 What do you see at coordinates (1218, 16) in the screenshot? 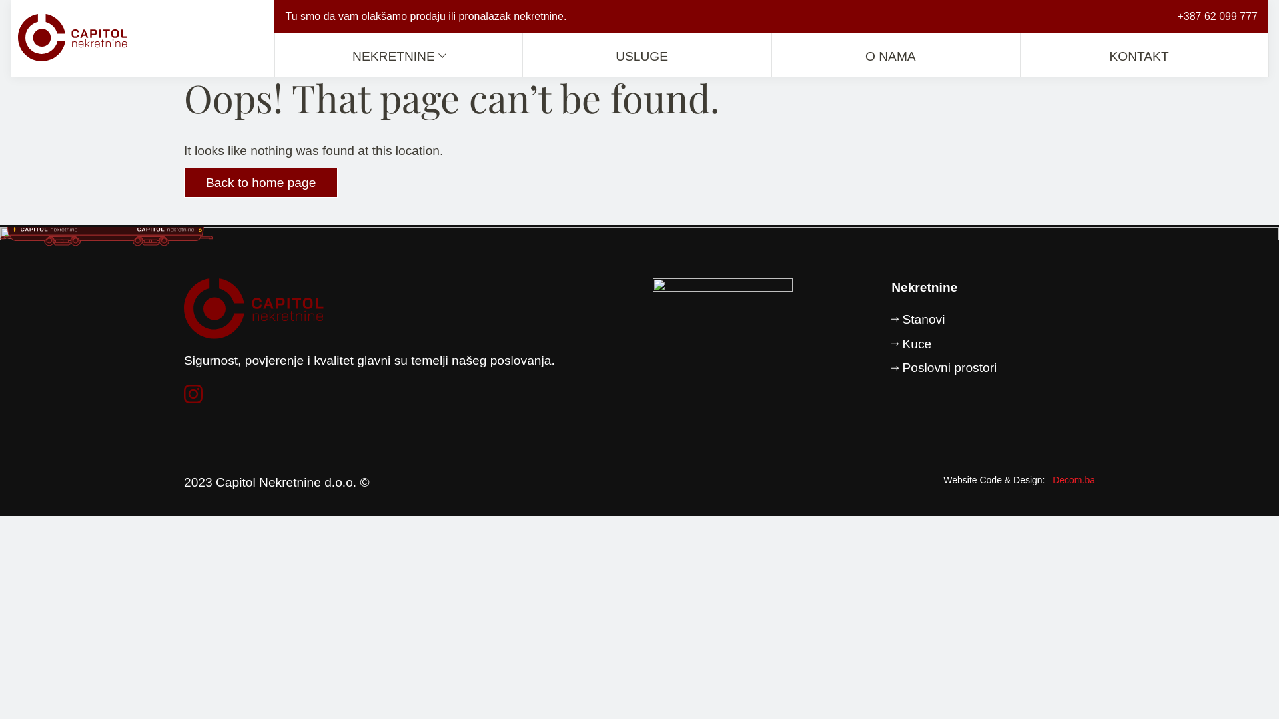
I see `+387 62 099 777` at bounding box center [1218, 16].